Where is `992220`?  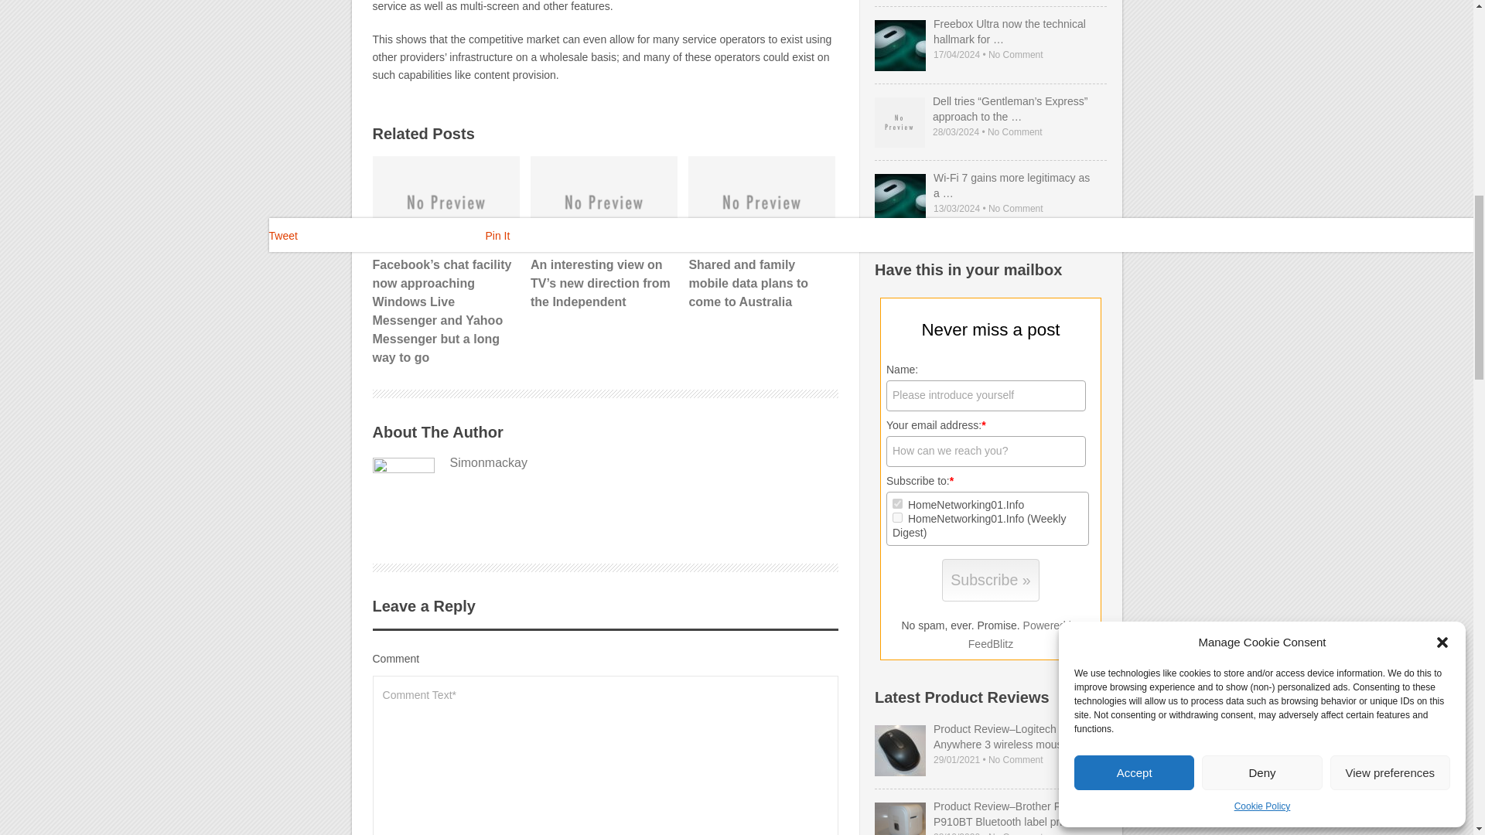 992220 is located at coordinates (897, 518).